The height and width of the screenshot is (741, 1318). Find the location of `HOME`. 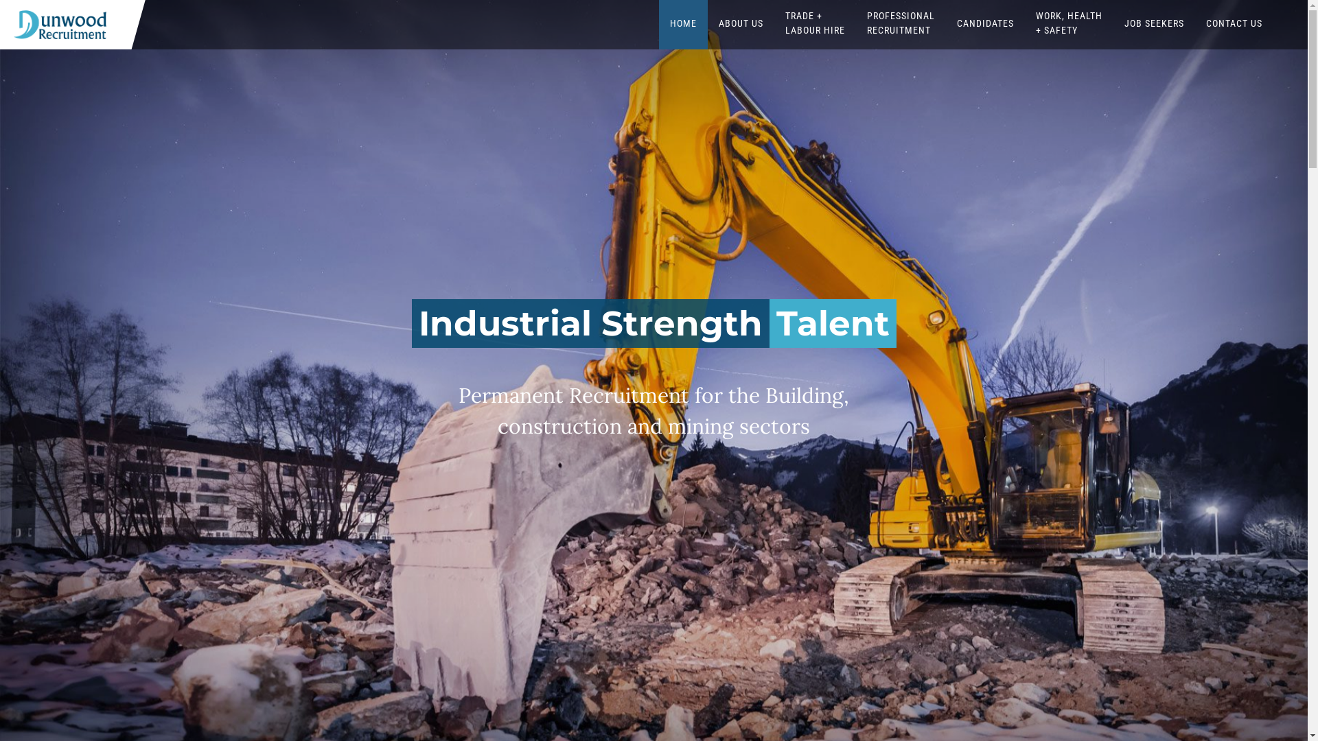

HOME is located at coordinates (684, 23).